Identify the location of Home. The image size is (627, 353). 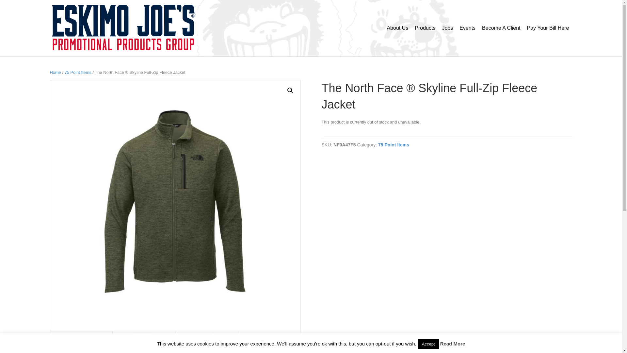
(55, 72).